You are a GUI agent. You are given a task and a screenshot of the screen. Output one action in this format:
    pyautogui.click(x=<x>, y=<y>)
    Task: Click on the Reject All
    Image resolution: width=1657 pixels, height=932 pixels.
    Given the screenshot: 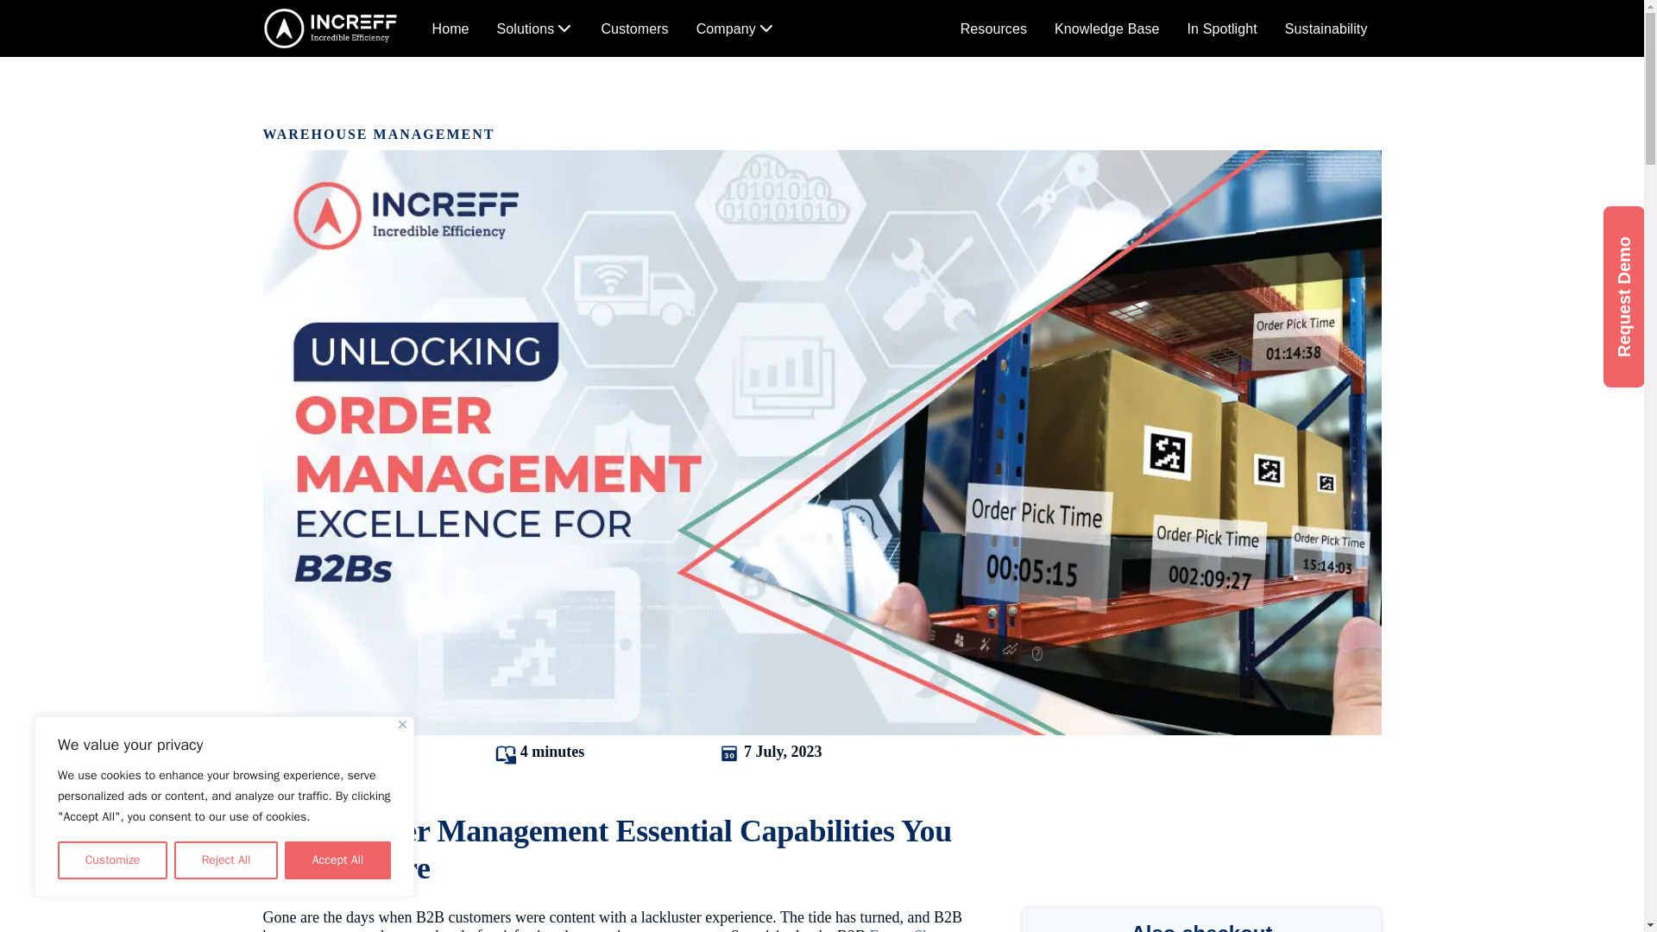 What is the action you would take?
    pyautogui.click(x=535, y=24)
    